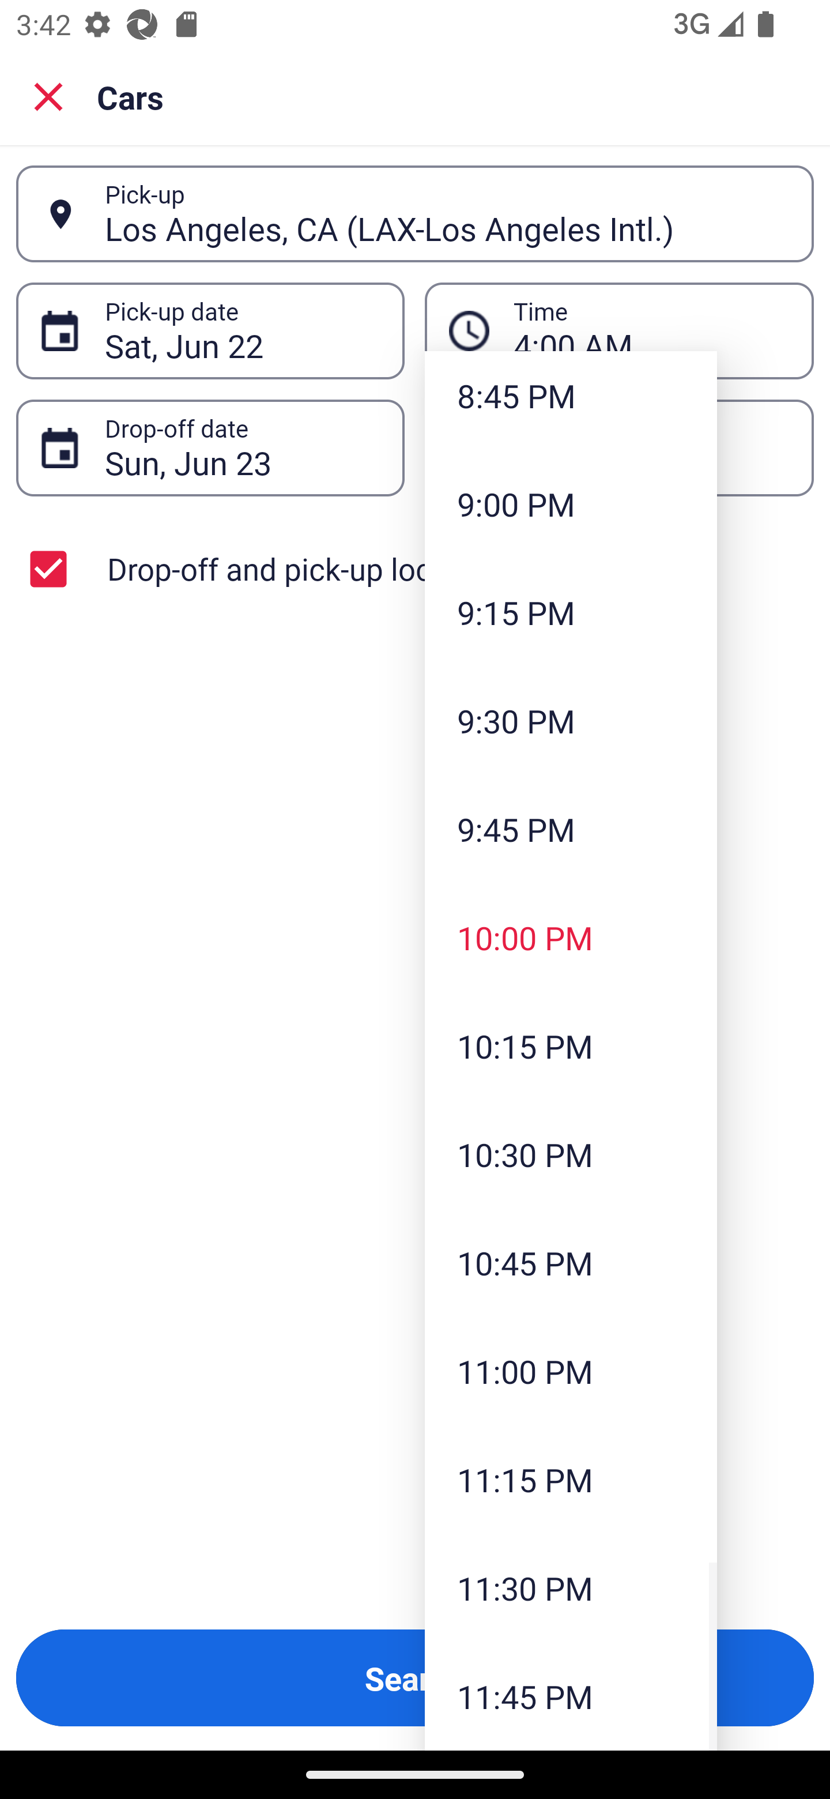 The width and height of the screenshot is (830, 1799). What do you see at coordinates (571, 1371) in the screenshot?
I see `11:00 PM` at bounding box center [571, 1371].